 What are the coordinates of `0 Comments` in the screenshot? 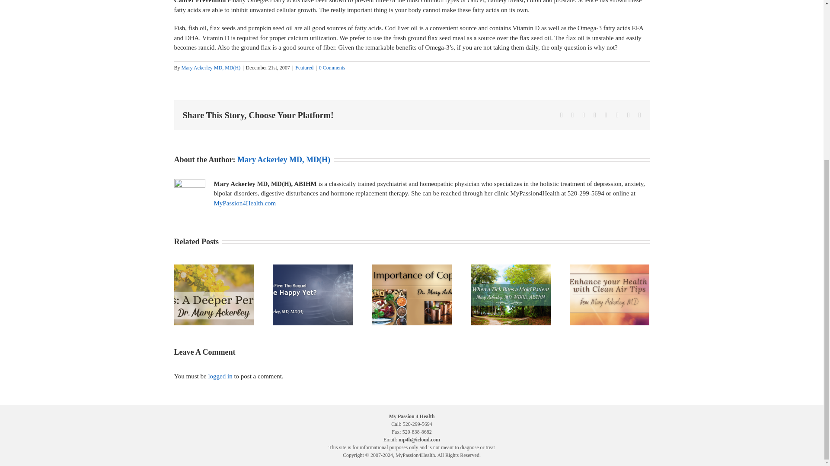 It's located at (332, 68).